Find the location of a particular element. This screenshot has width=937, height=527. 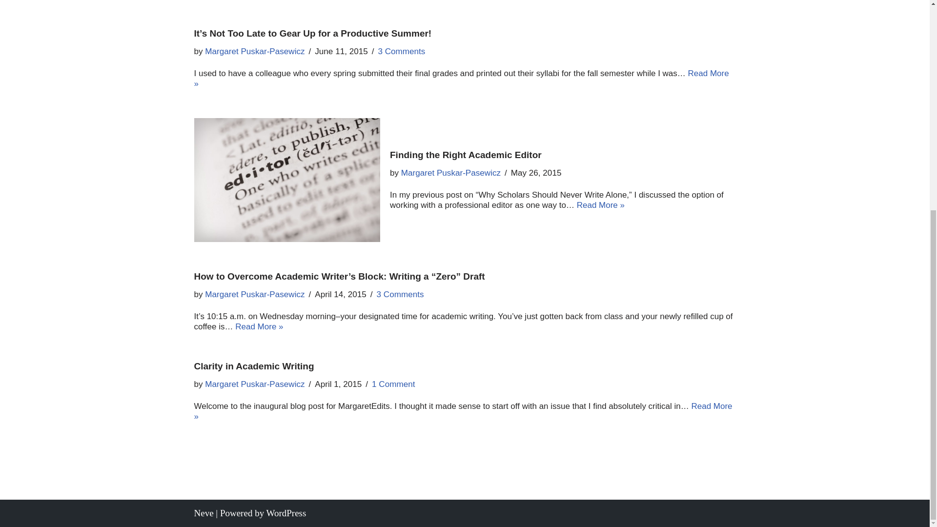

Margaret Puskar-Pasewicz is located at coordinates (255, 51).